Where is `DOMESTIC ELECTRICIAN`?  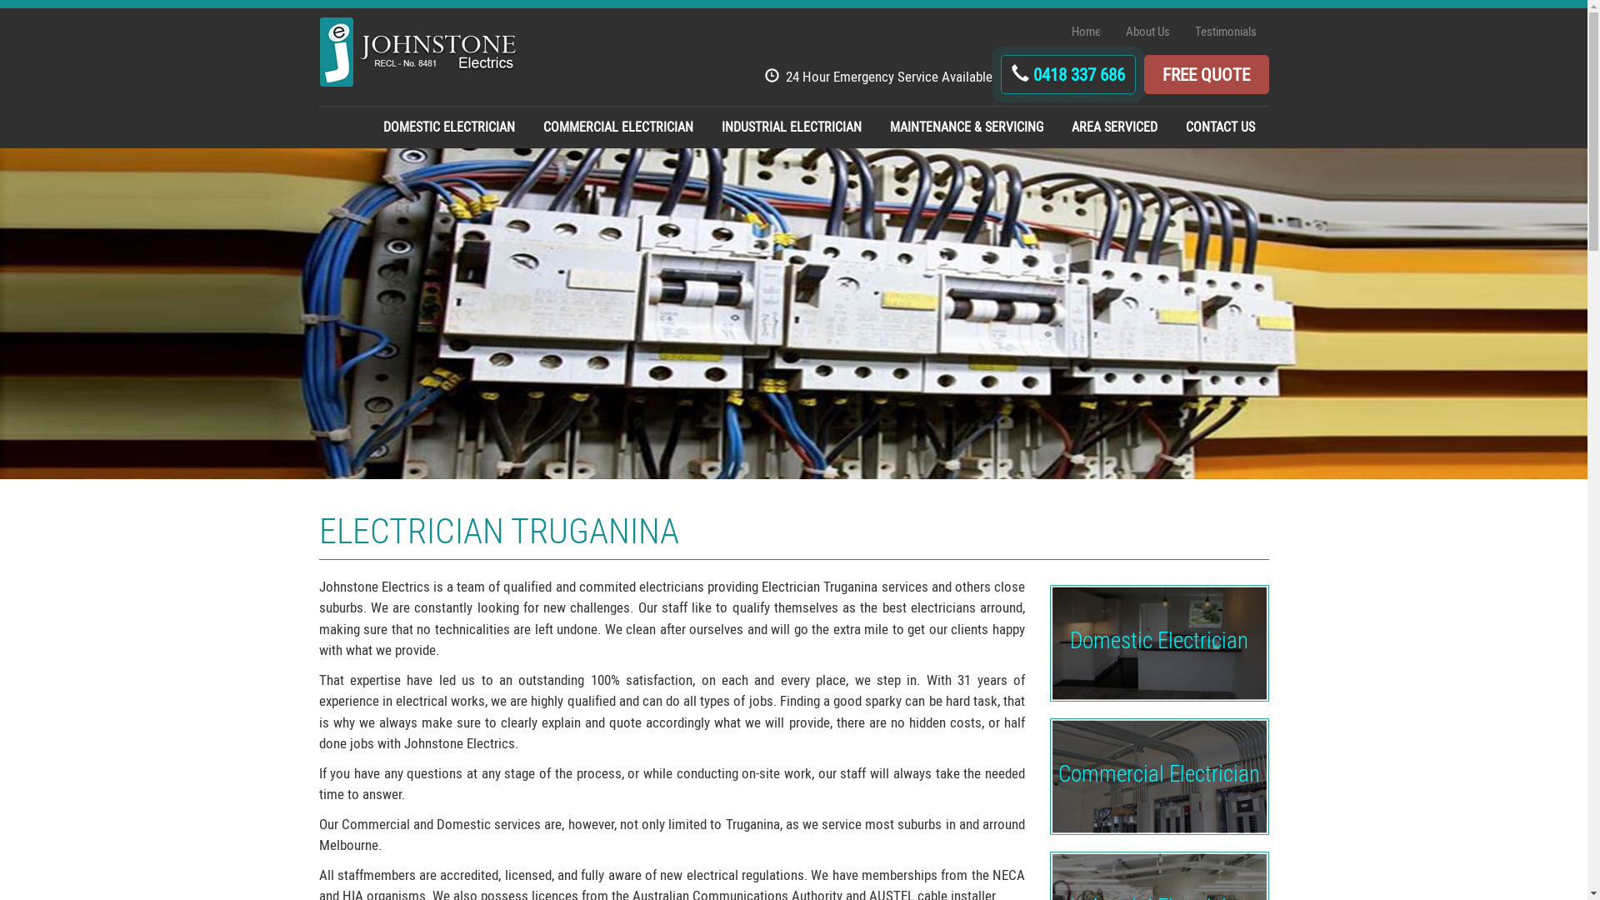 DOMESTIC ELECTRICIAN is located at coordinates (448, 127).